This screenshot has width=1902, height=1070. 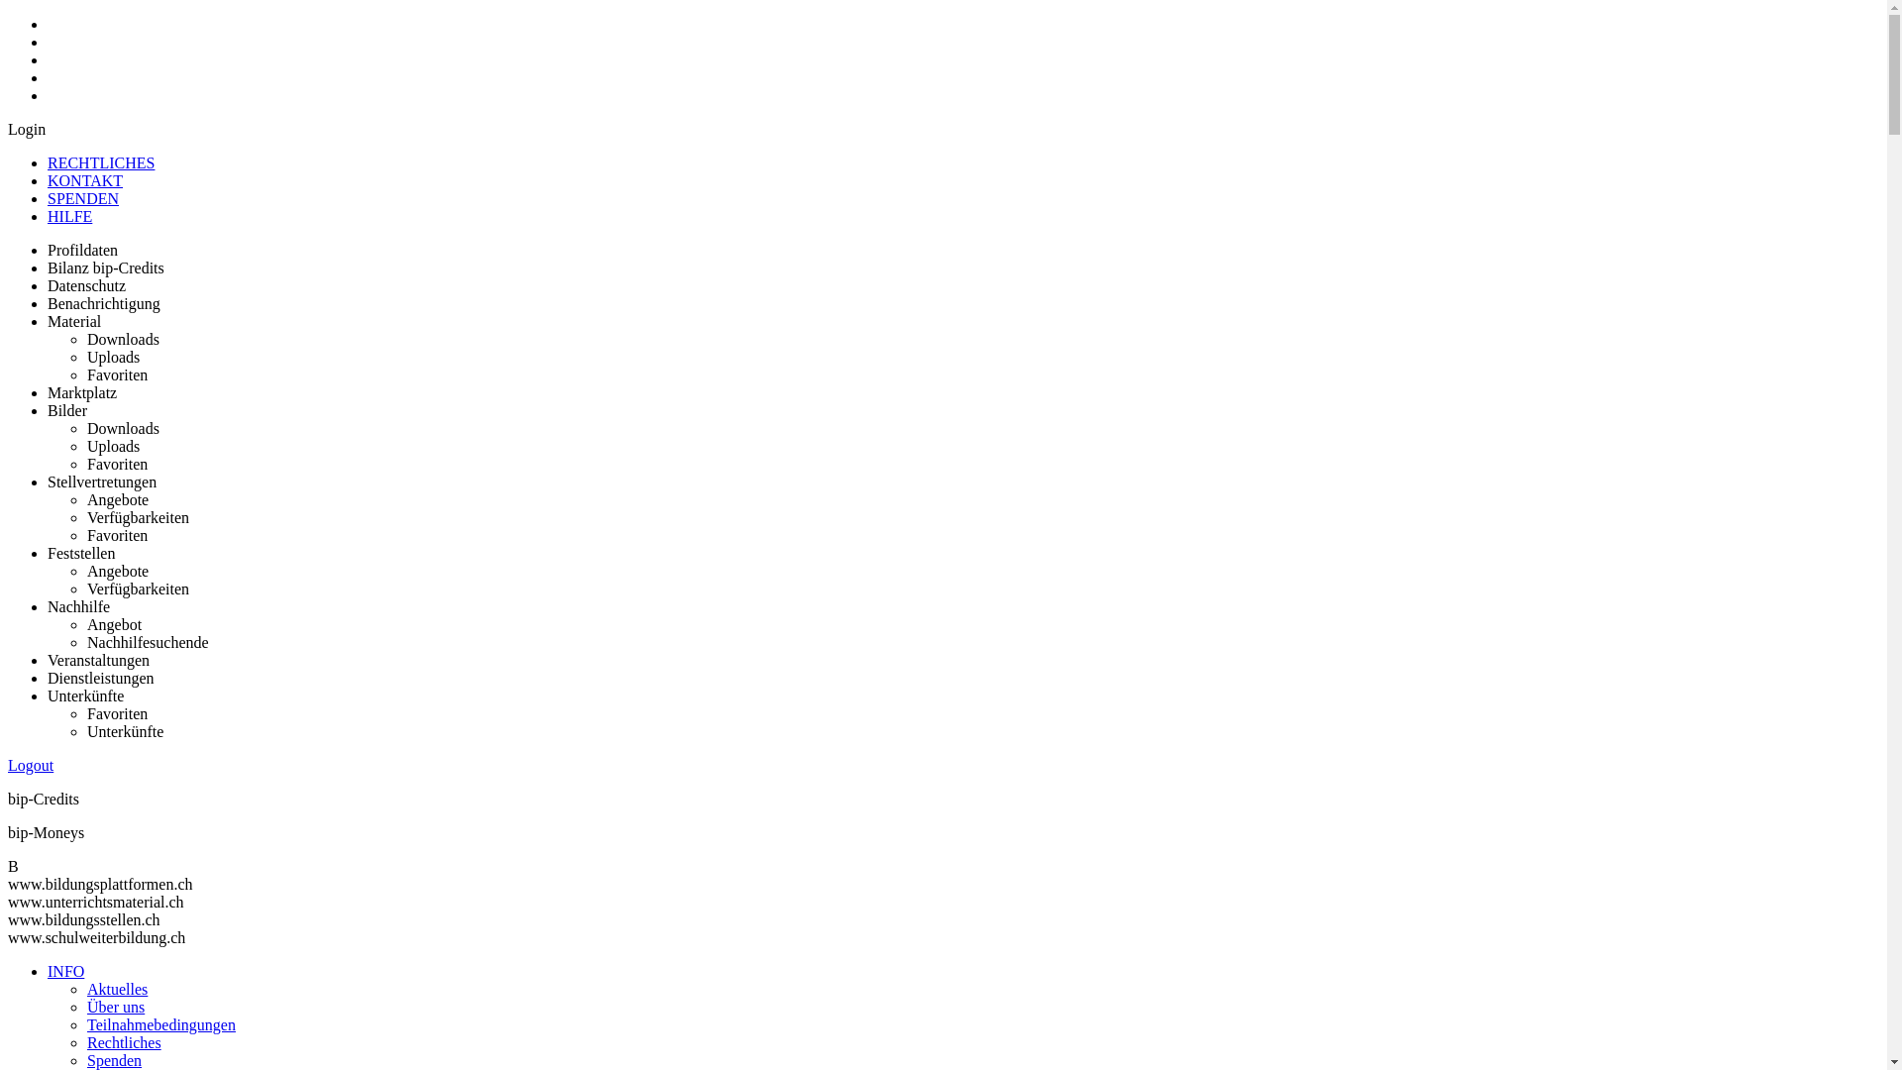 I want to click on Uploads, so click(x=113, y=446).